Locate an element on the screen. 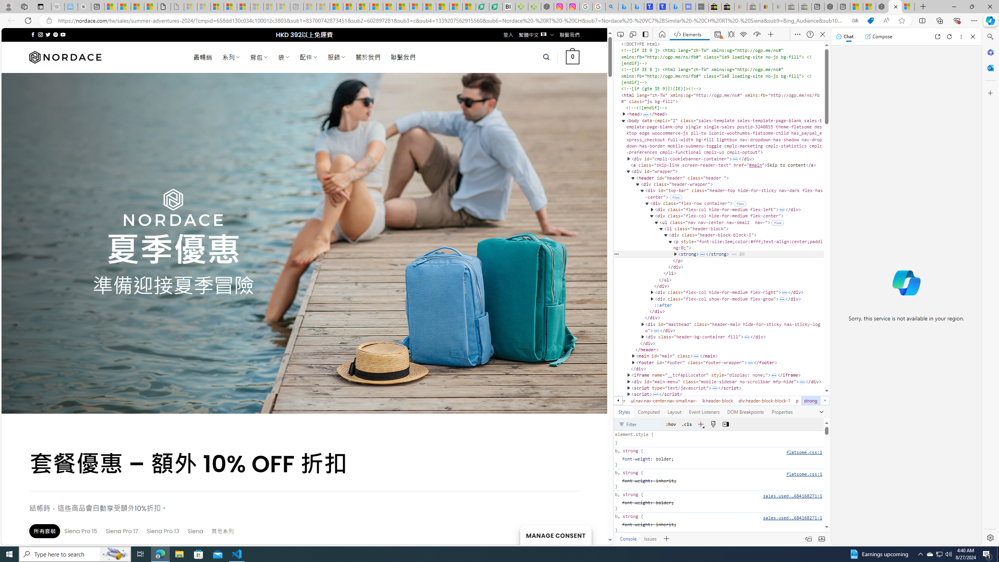 This screenshot has width=999, height=562. ul.nav.nav-center.nav-small.nav- is located at coordinates (663, 400).